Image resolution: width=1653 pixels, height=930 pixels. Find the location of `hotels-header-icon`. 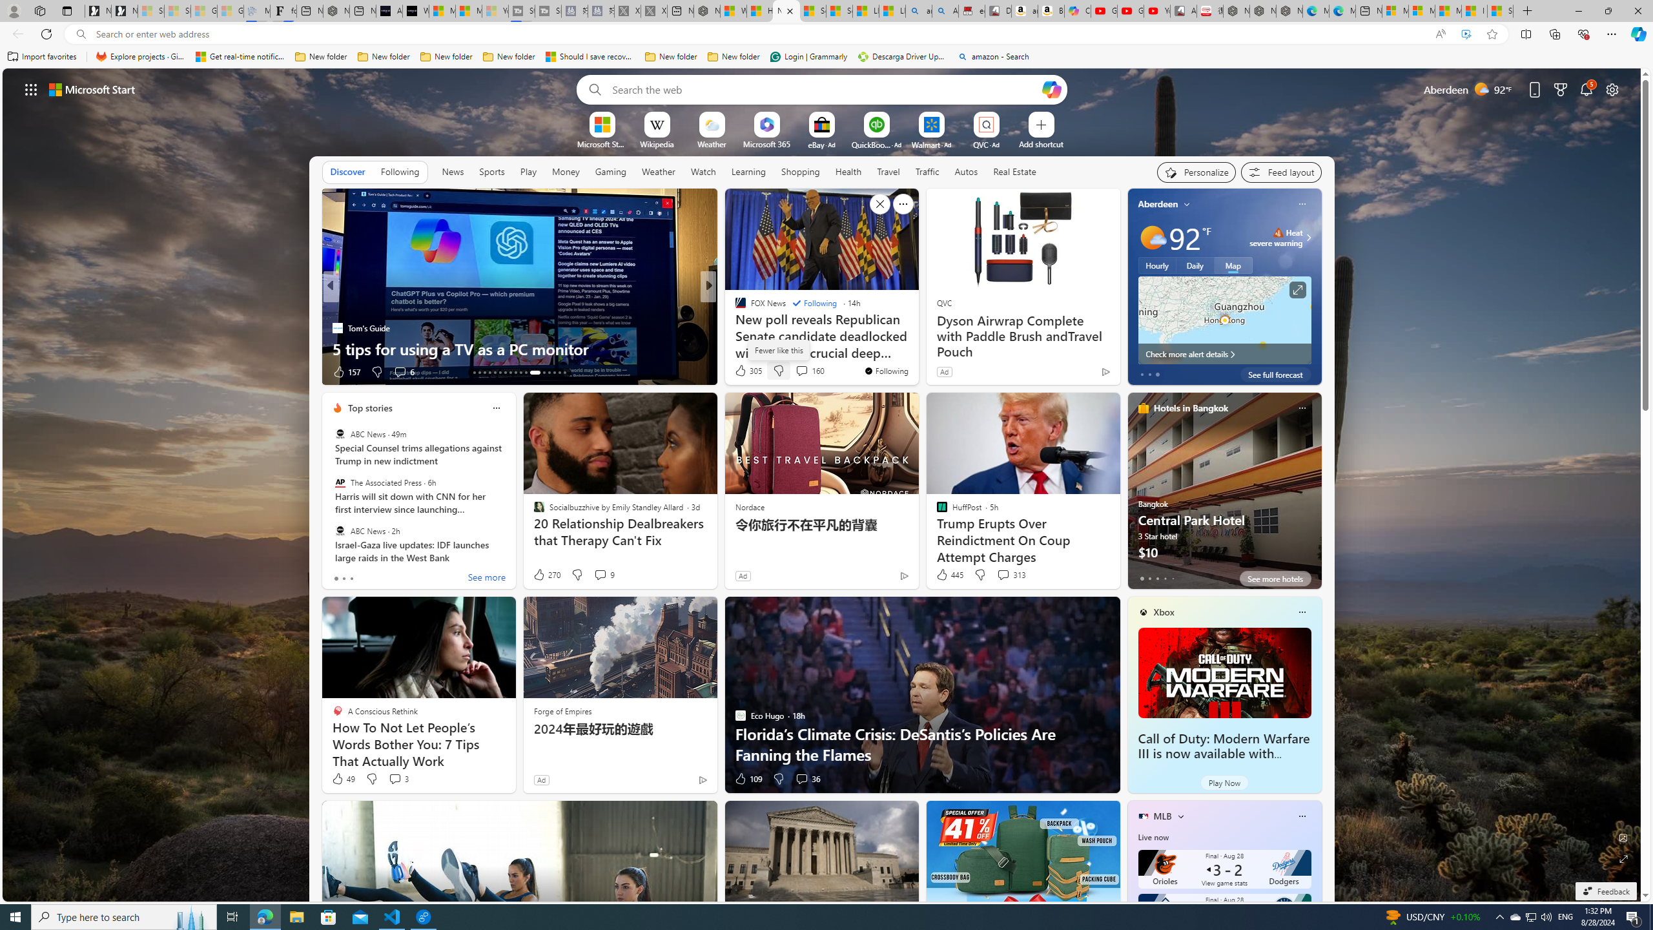

hotels-header-icon is located at coordinates (1143, 408).